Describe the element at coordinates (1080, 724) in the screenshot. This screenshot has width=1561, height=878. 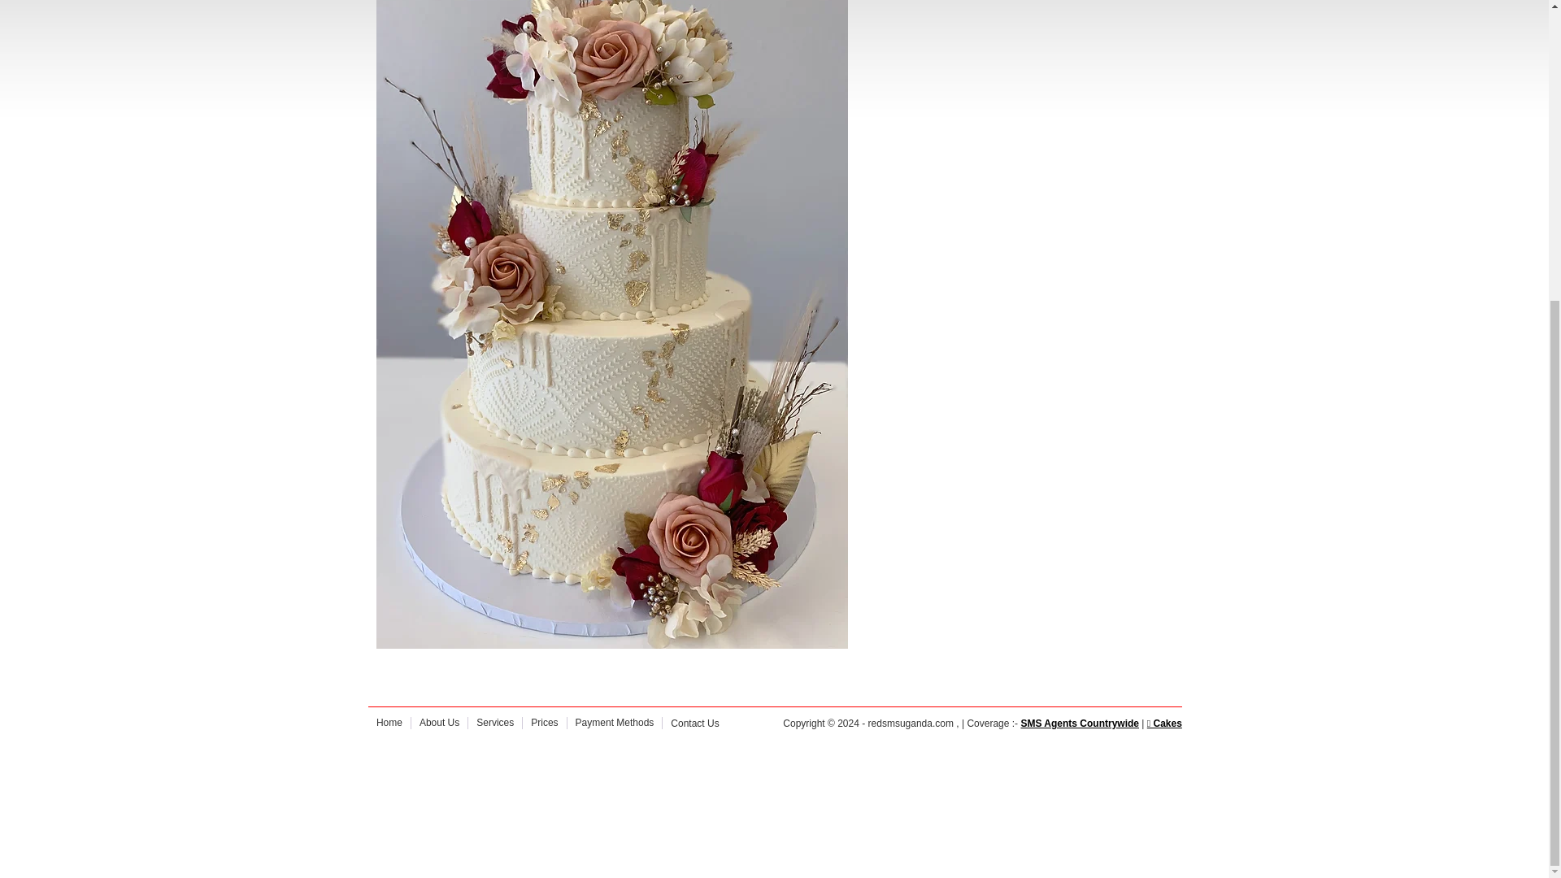
I see `Bulk SMS Agents Uganda` at that location.